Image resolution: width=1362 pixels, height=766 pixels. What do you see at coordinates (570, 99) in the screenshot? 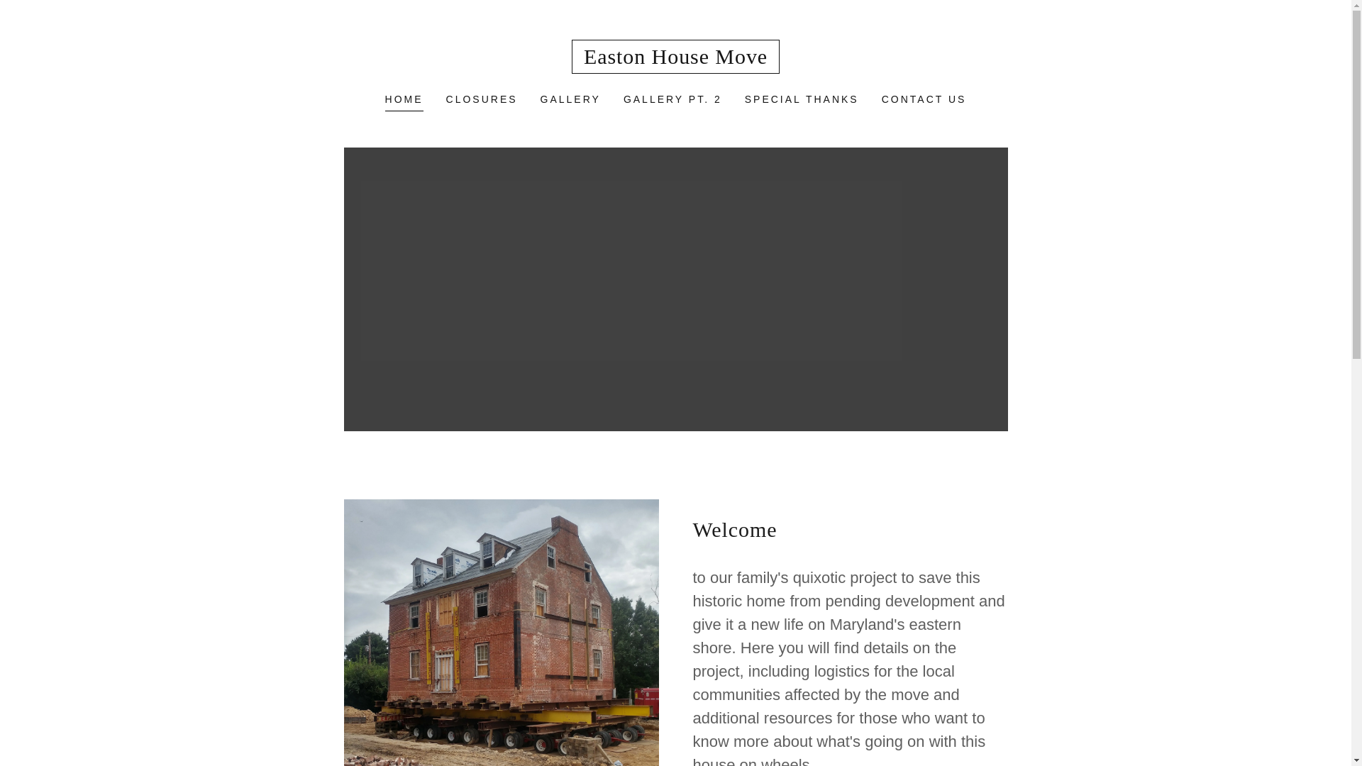
I see `GALLERY` at bounding box center [570, 99].